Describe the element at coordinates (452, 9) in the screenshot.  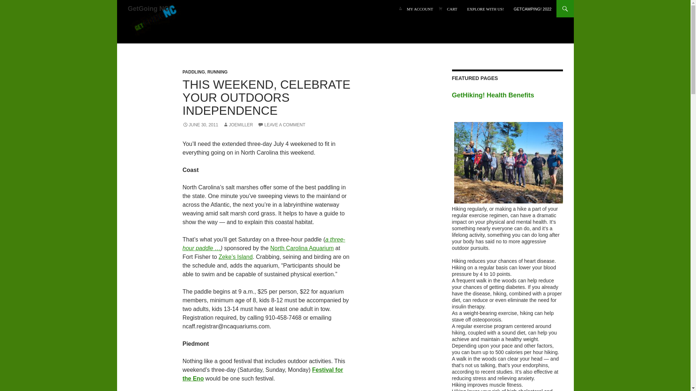
I see `Visit Cart` at that location.